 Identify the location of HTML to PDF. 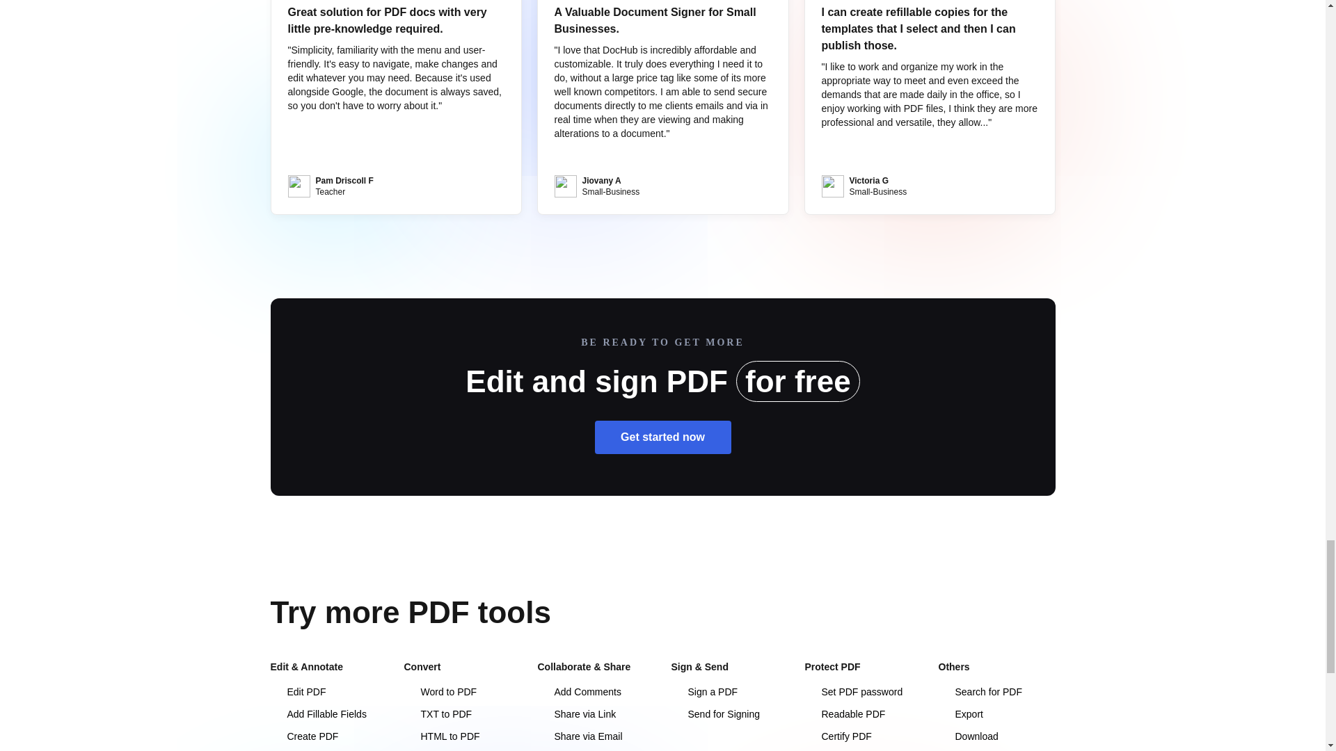
(441, 736).